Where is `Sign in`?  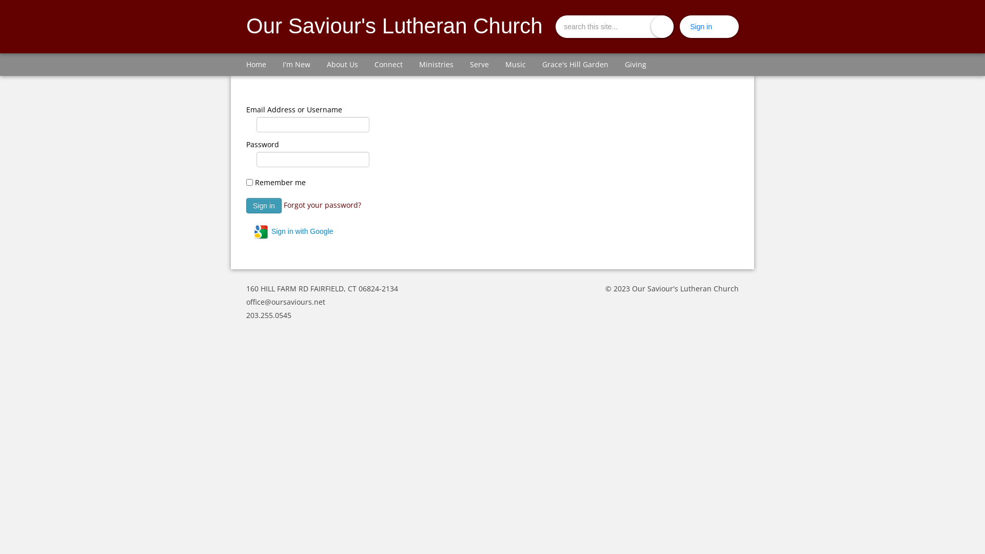 Sign in is located at coordinates (264, 206).